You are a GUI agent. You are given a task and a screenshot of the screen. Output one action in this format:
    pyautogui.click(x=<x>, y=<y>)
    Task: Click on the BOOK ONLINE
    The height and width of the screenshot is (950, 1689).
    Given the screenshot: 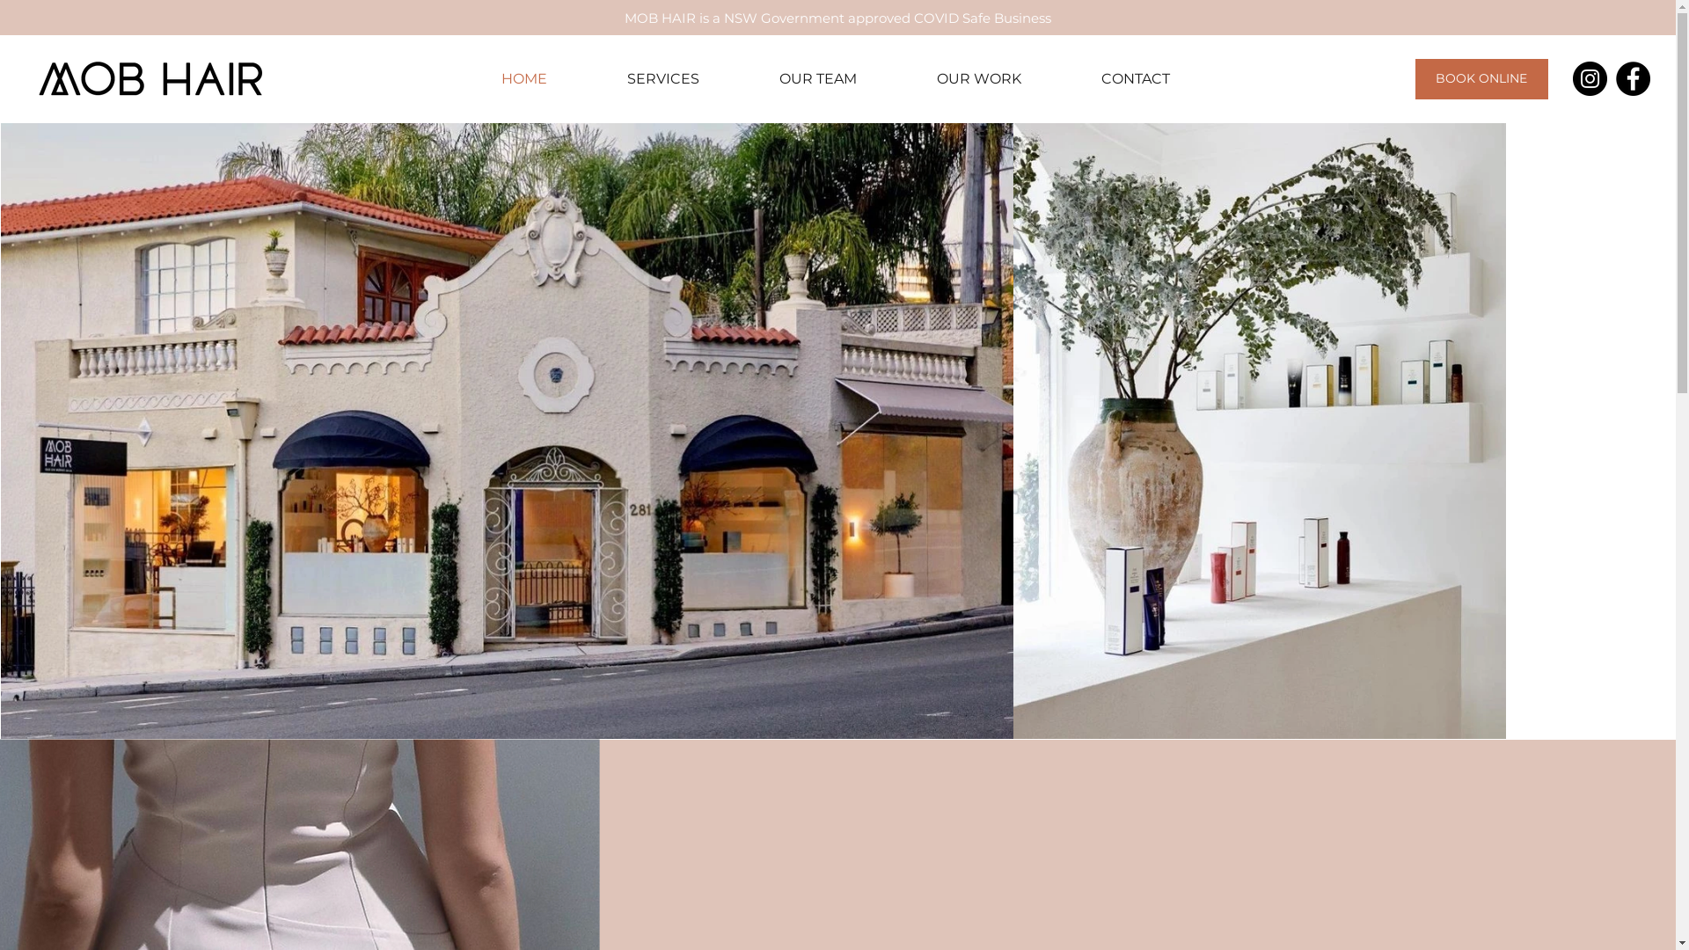 What is the action you would take?
    pyautogui.click(x=1481, y=79)
    